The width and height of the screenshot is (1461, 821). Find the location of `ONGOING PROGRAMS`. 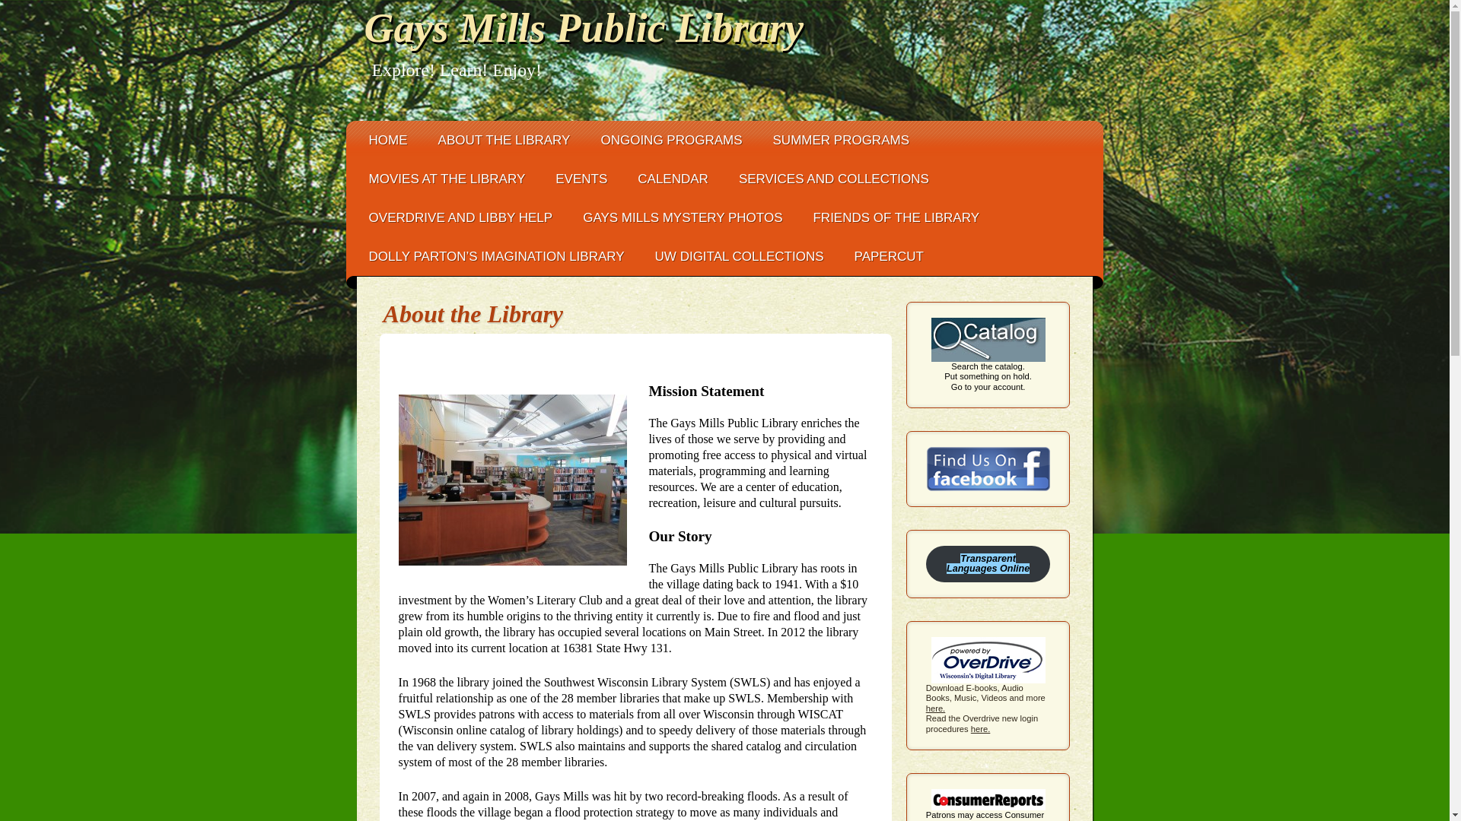

ONGOING PROGRAMS is located at coordinates (671, 140).